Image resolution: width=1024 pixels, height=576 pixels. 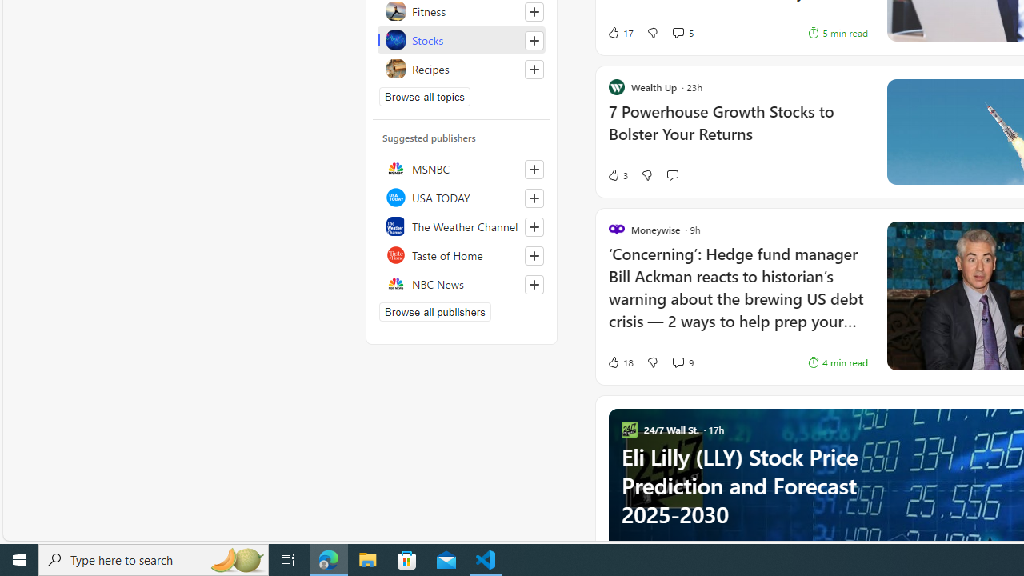 I want to click on View comments 9 Comment, so click(x=682, y=362).